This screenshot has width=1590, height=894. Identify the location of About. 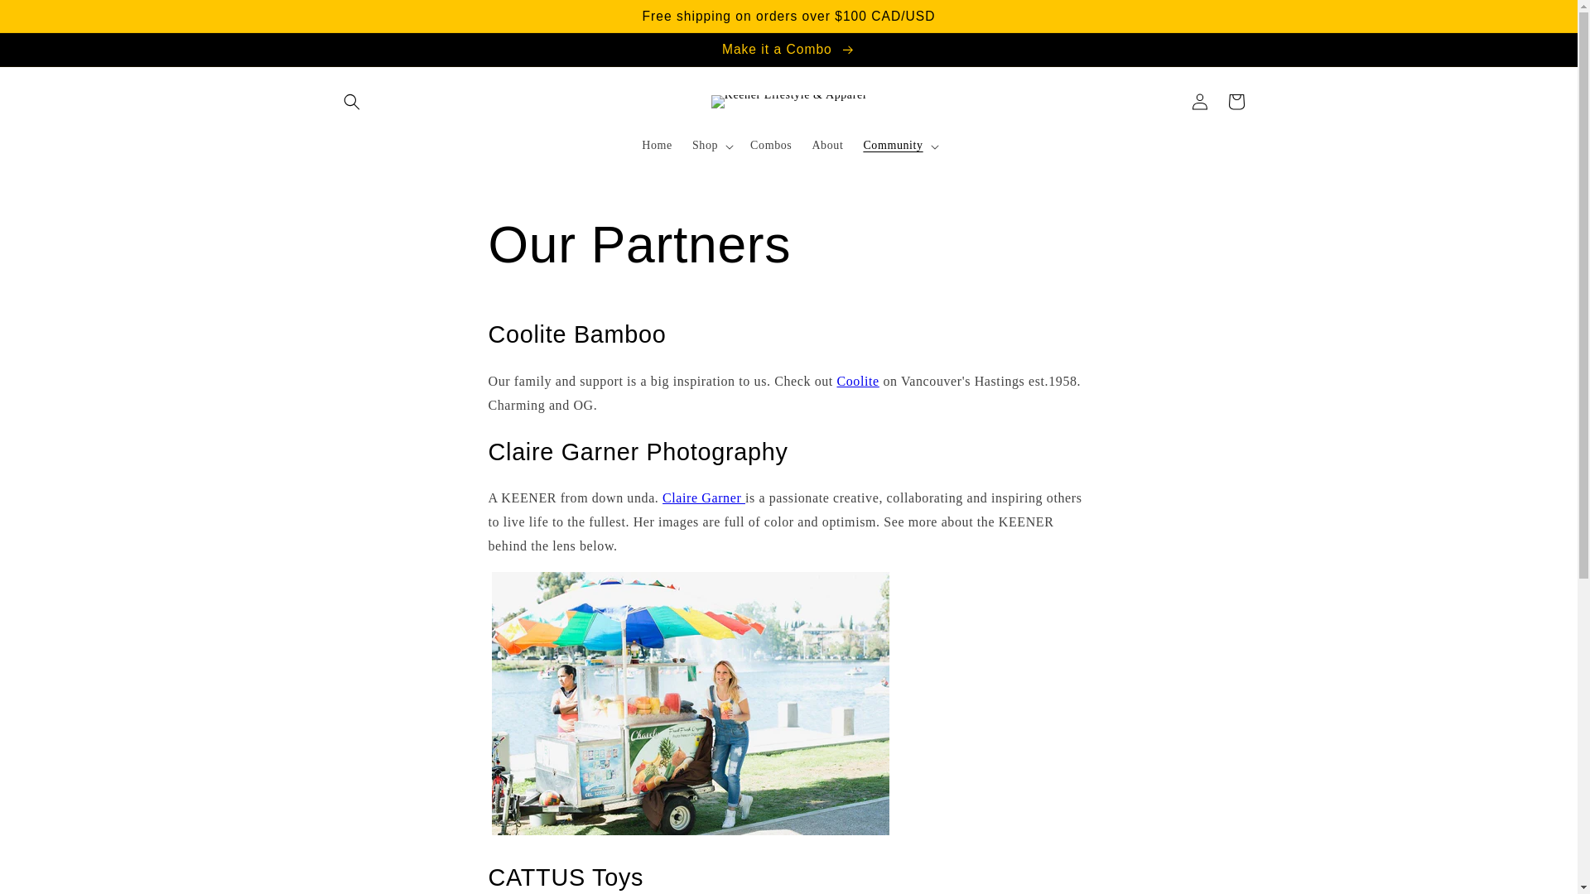
(826, 146).